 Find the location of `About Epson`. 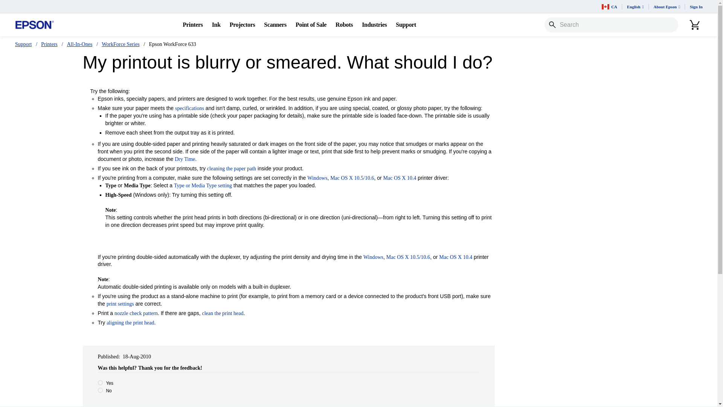

About Epson is located at coordinates (667, 7).